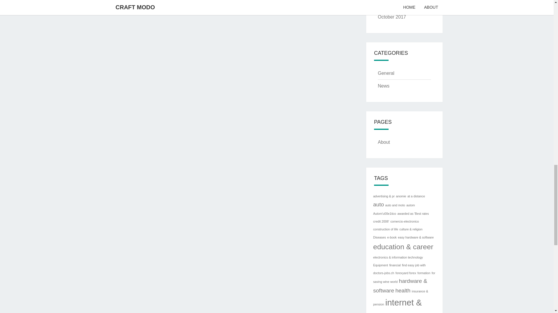 Image resolution: width=558 pixels, height=313 pixels. Describe the element at coordinates (384, 142) in the screenshot. I see `About` at that location.